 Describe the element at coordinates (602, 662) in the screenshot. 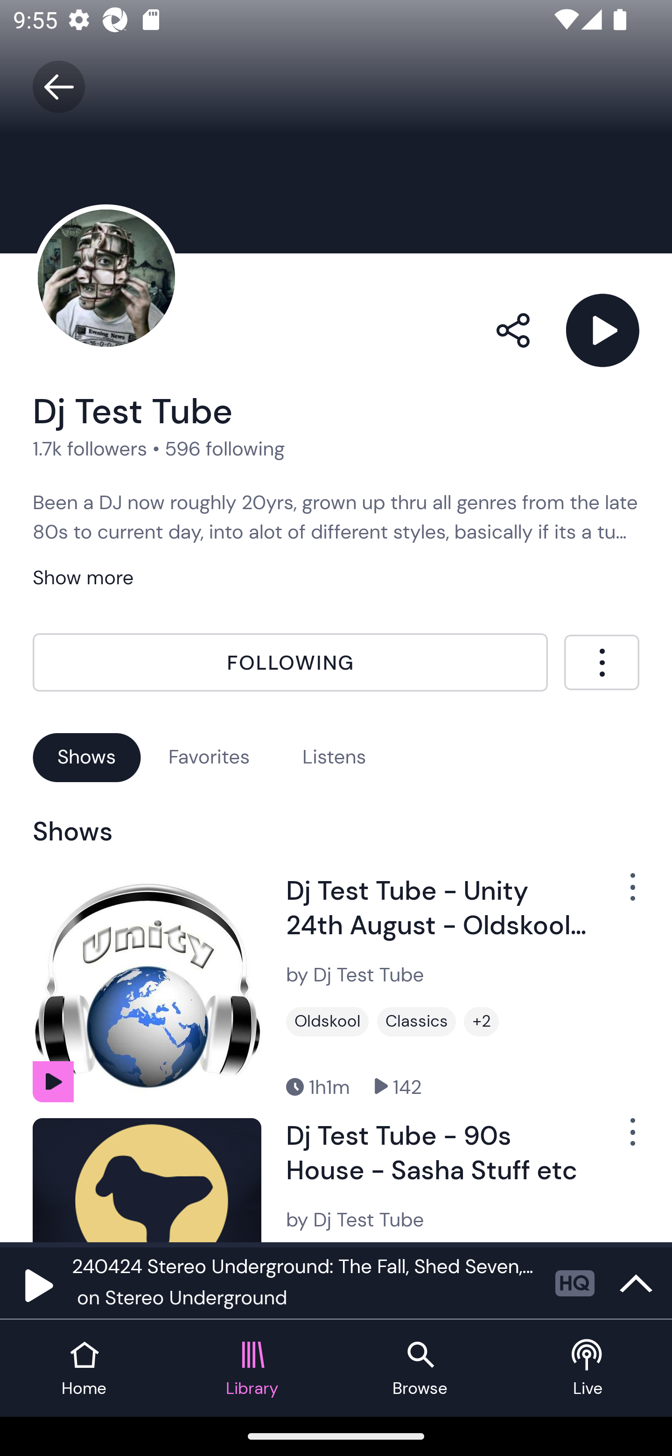

I see `More Menu` at that location.